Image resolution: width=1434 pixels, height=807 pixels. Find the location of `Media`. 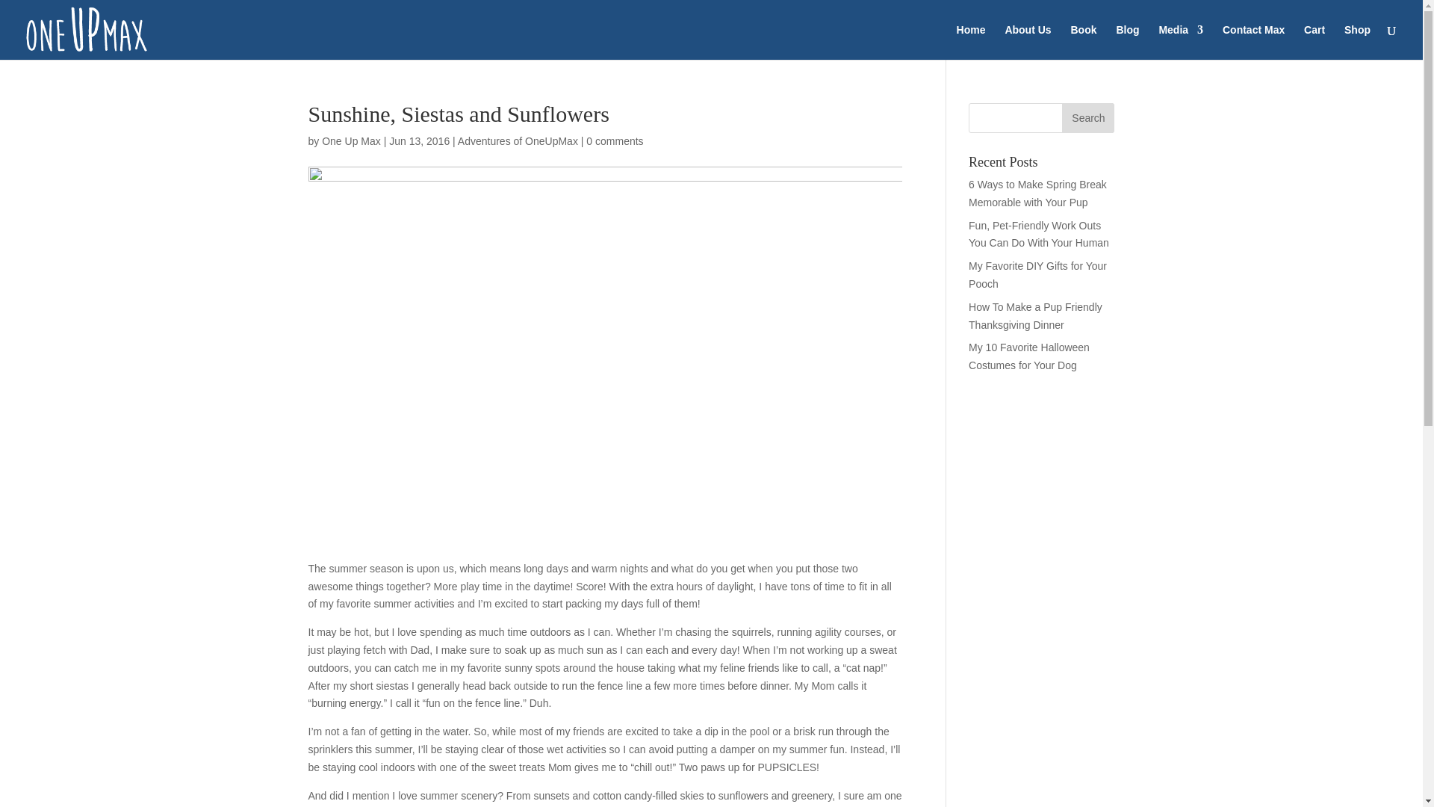

Media is located at coordinates (1180, 42).